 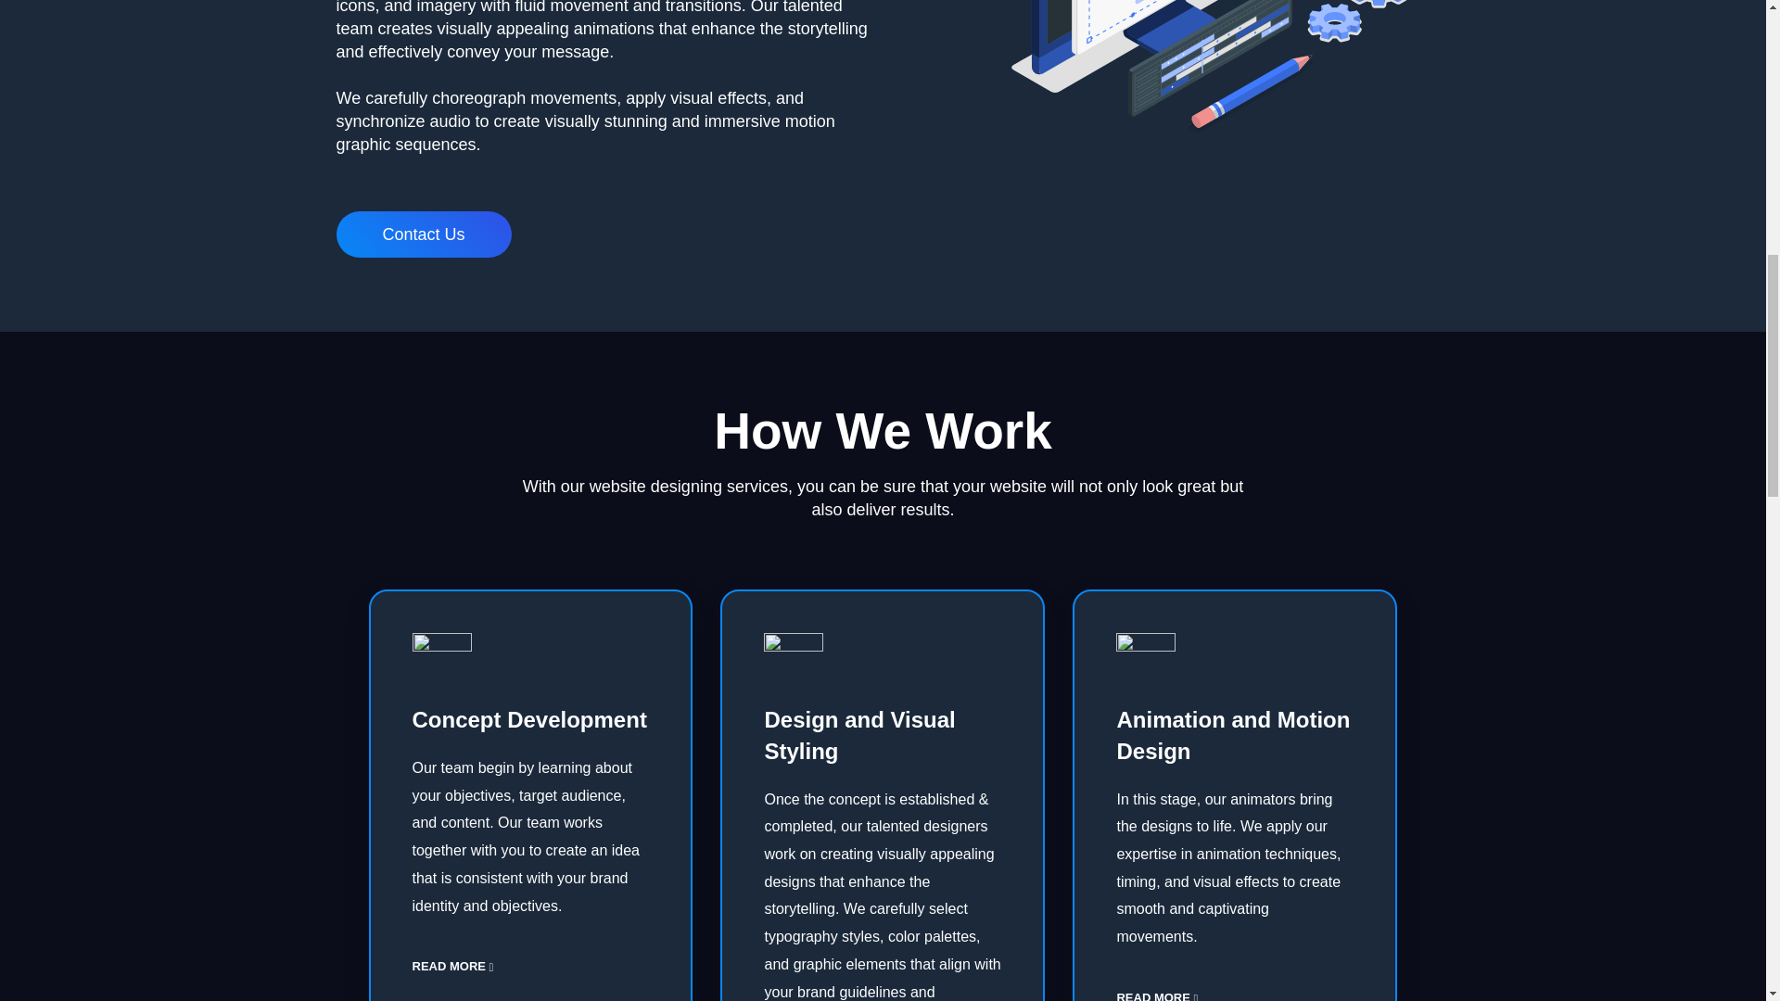 I want to click on READ MORE, so click(x=451, y=966).